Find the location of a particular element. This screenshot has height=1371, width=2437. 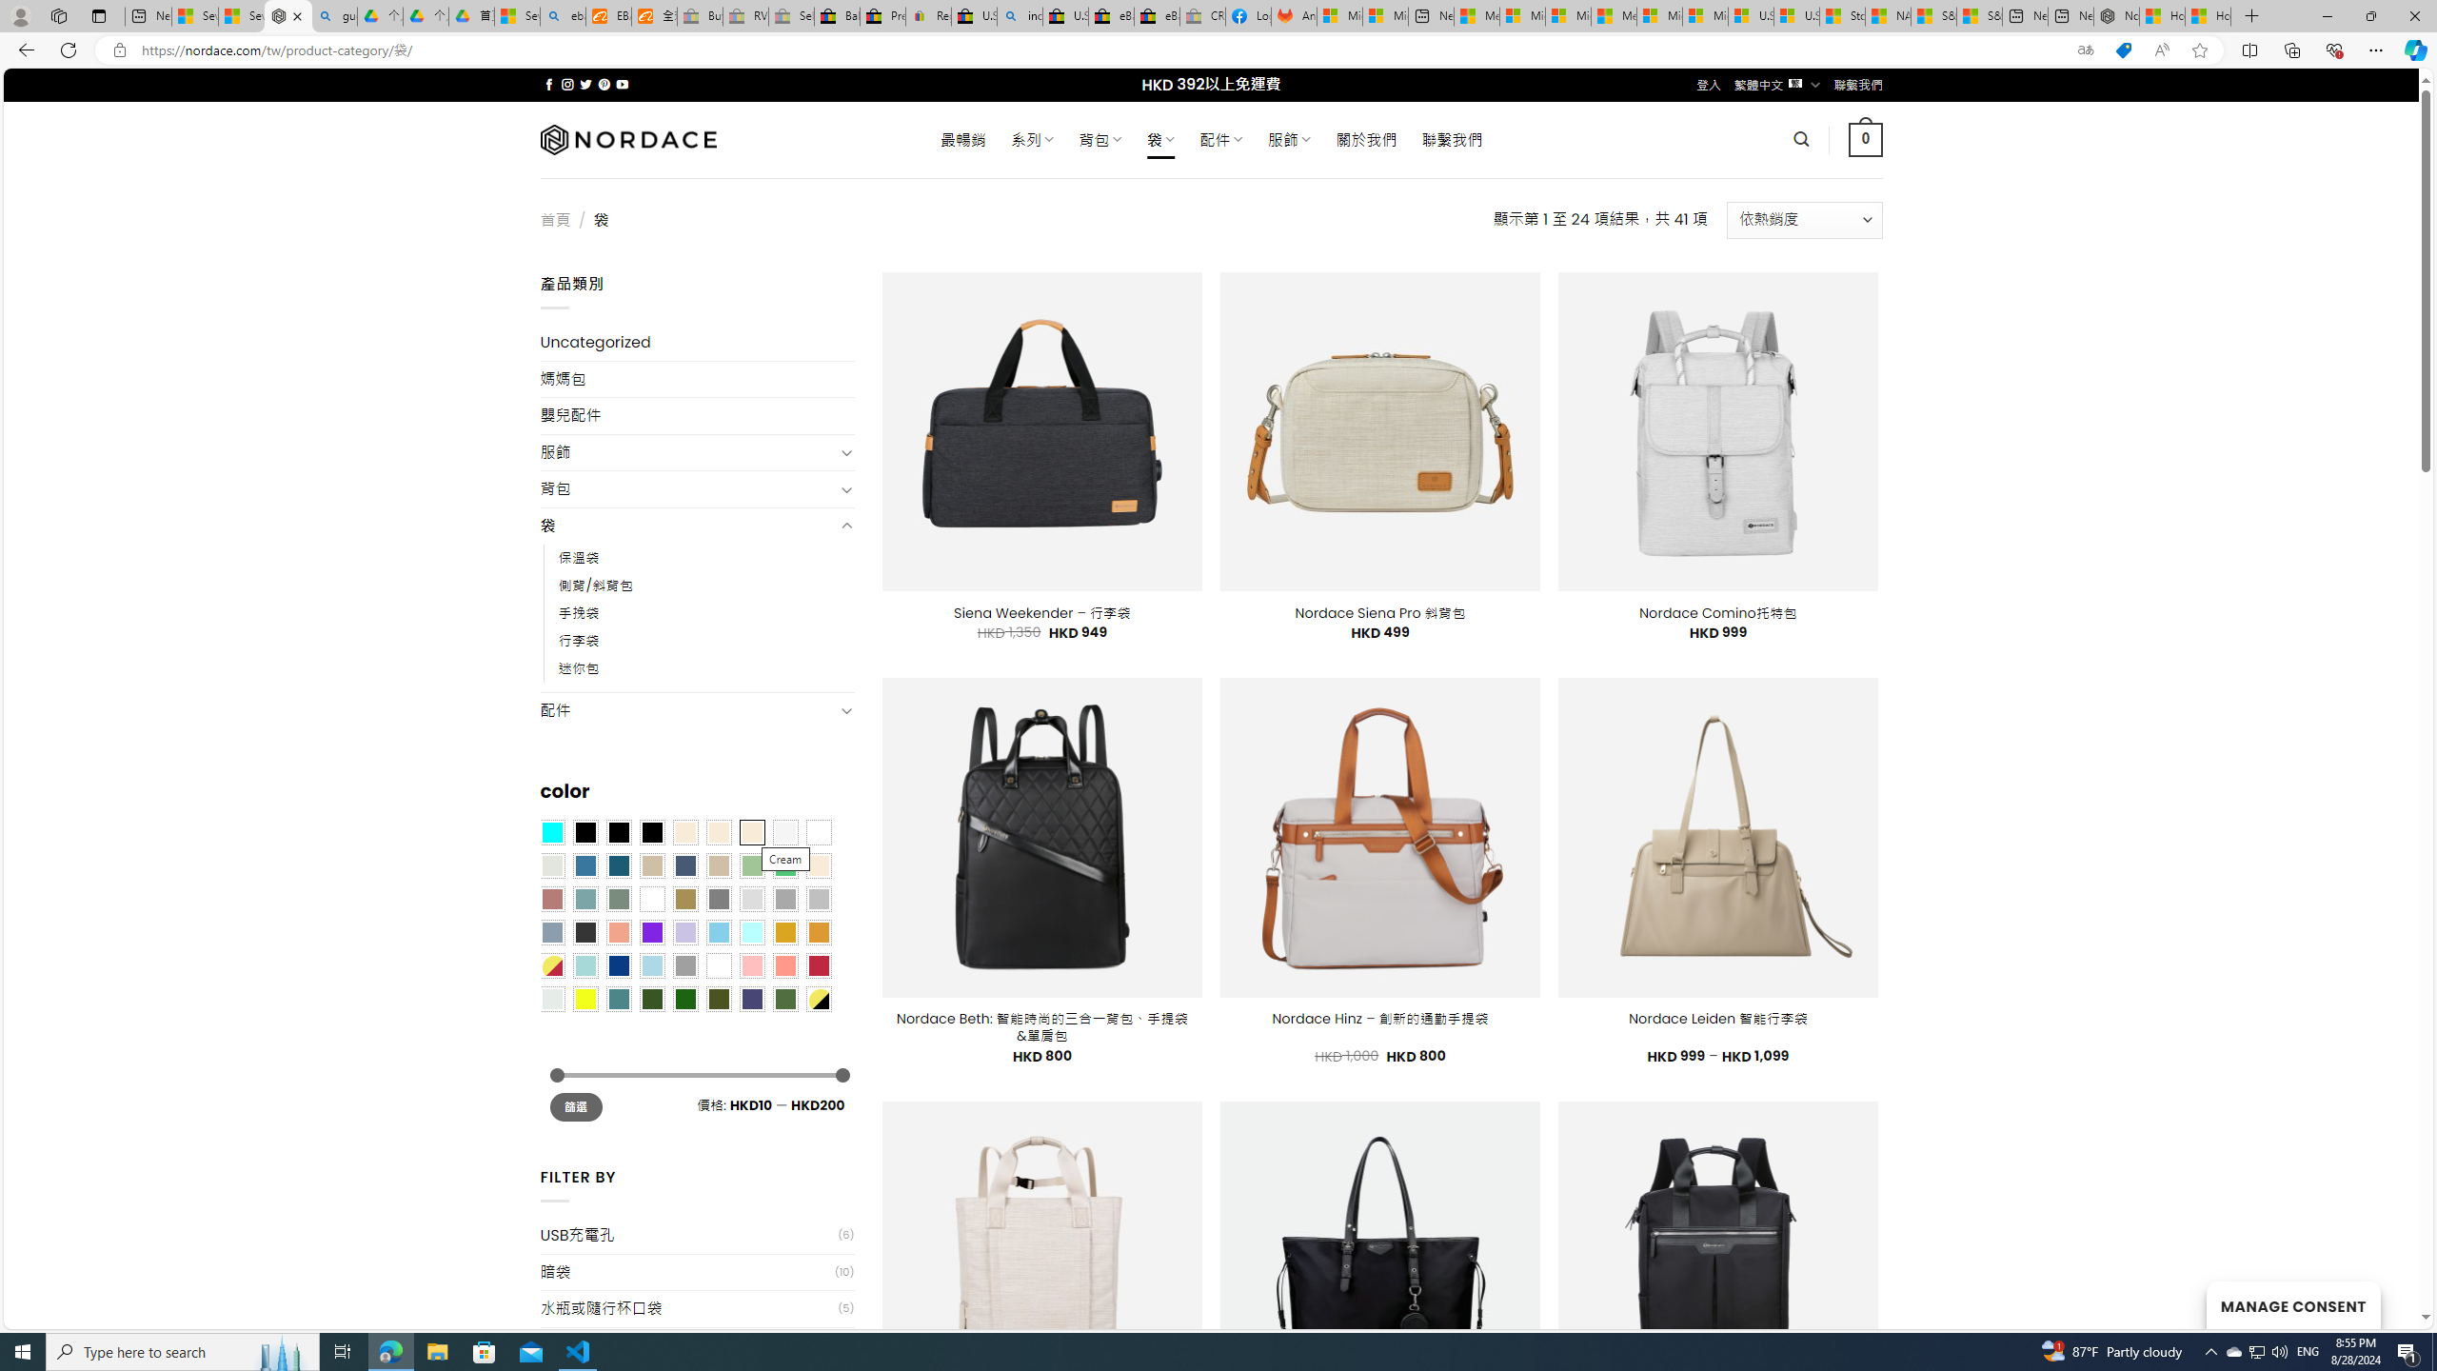

Sell worldwide with eBay - Sleeping is located at coordinates (792, 16).